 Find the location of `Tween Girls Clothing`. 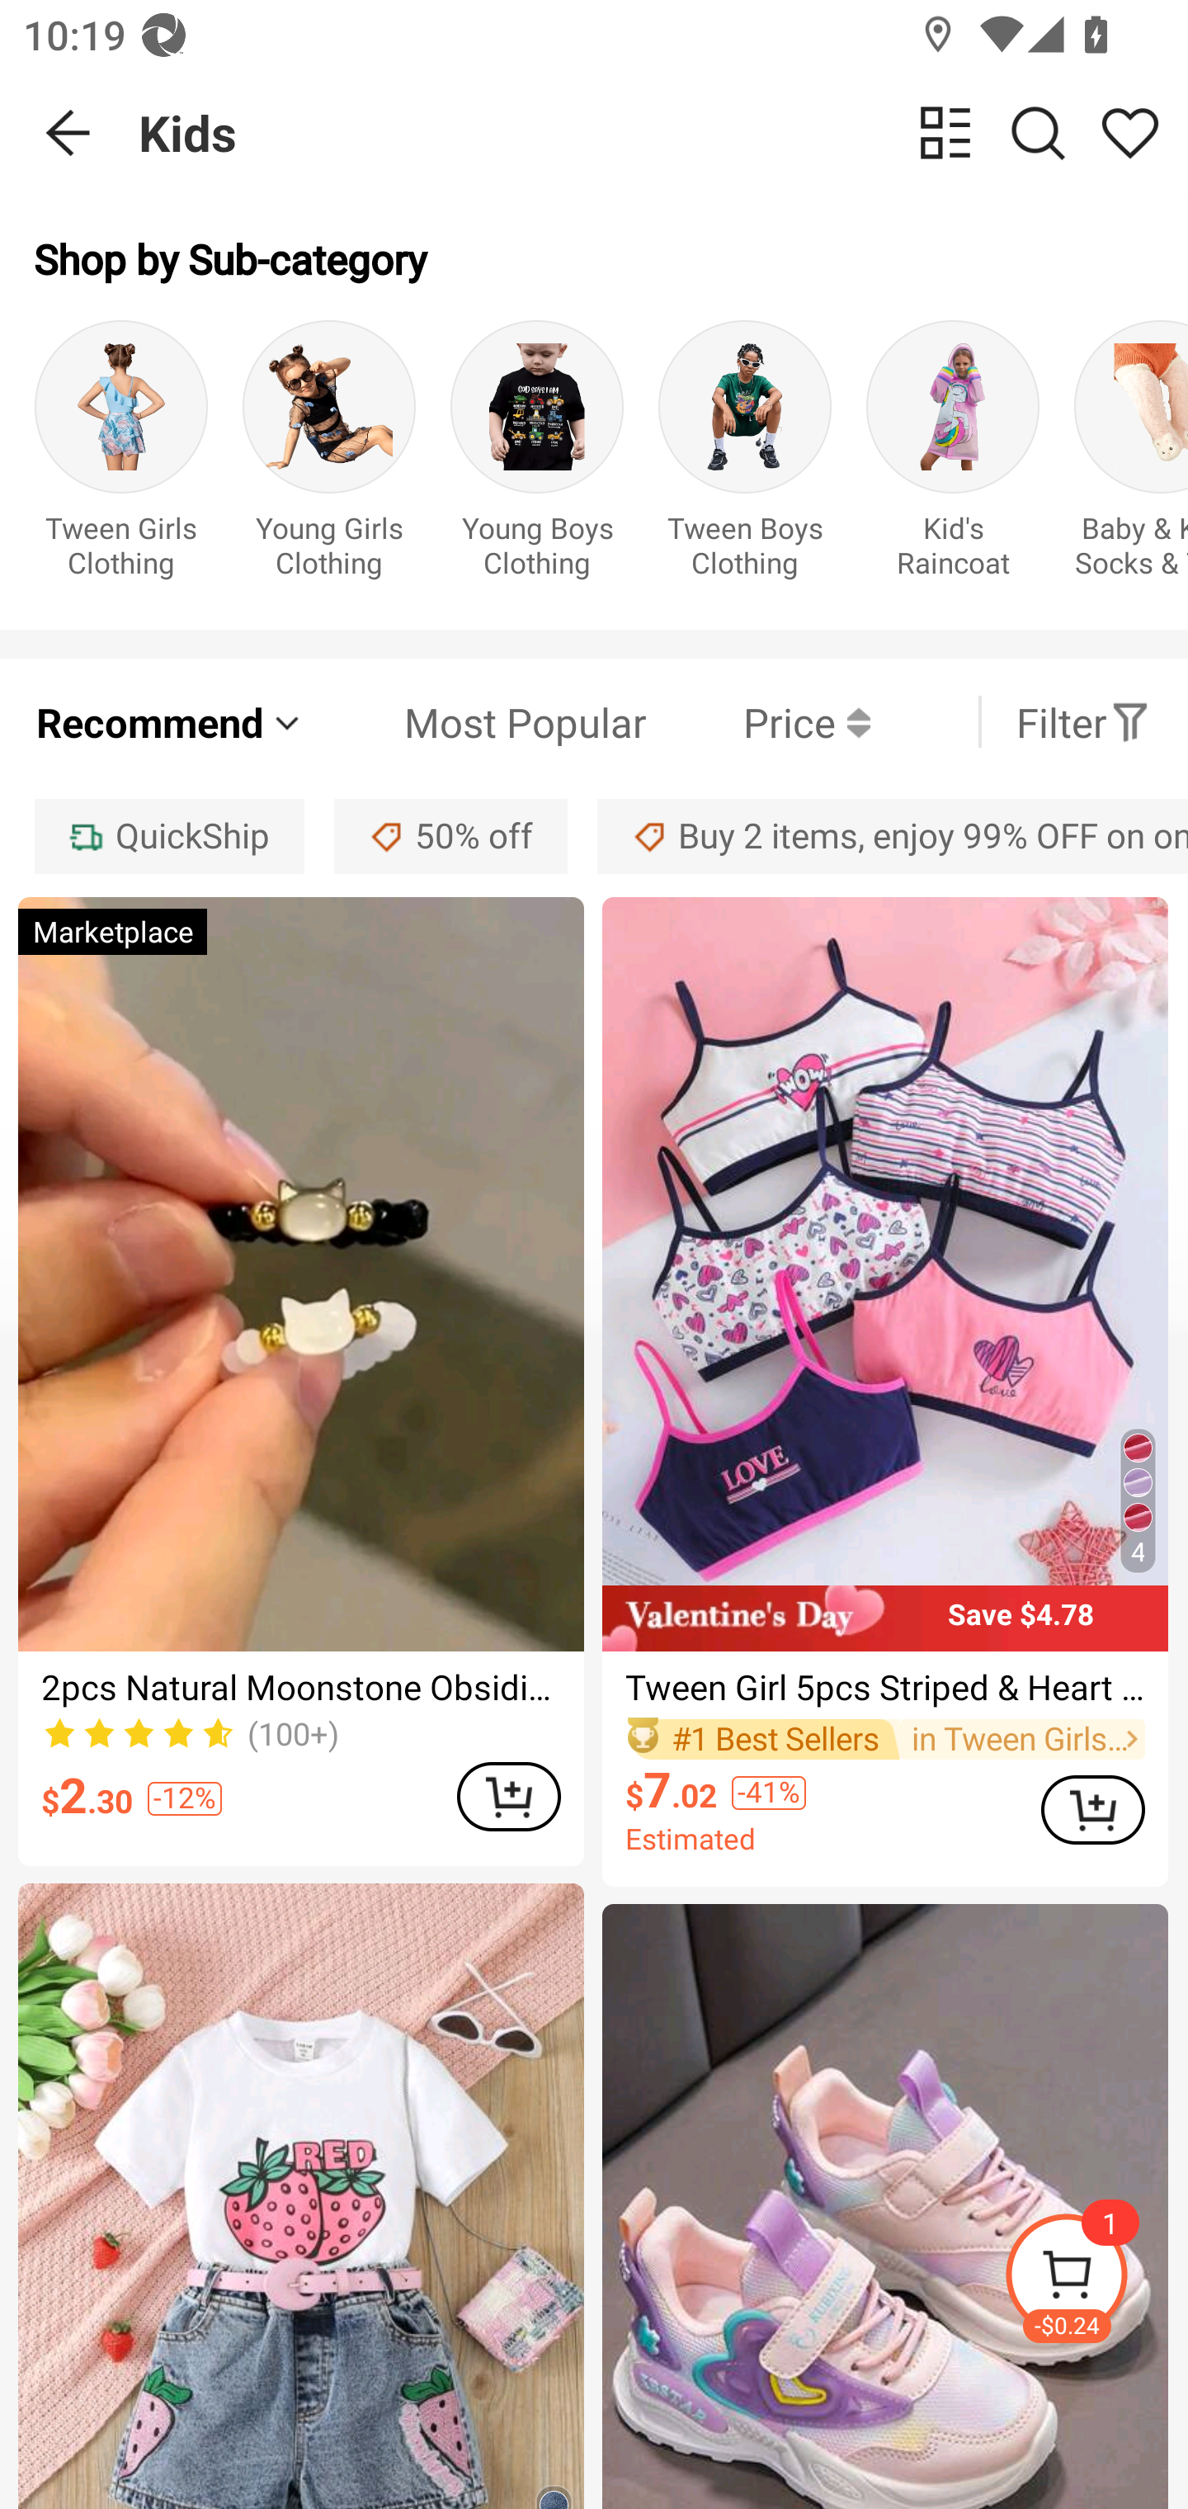

Tween Girls Clothing is located at coordinates (120, 457).